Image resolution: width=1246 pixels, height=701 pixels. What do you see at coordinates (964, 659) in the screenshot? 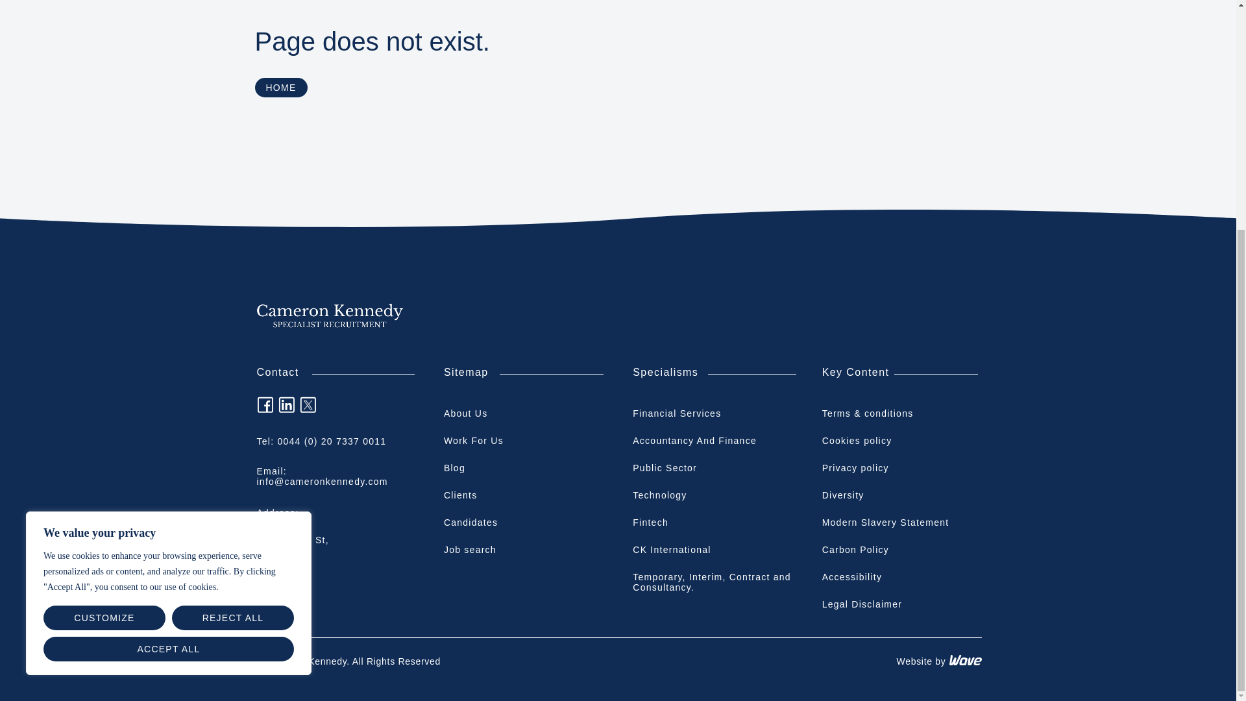
I see `Website Developed by Wave` at bounding box center [964, 659].